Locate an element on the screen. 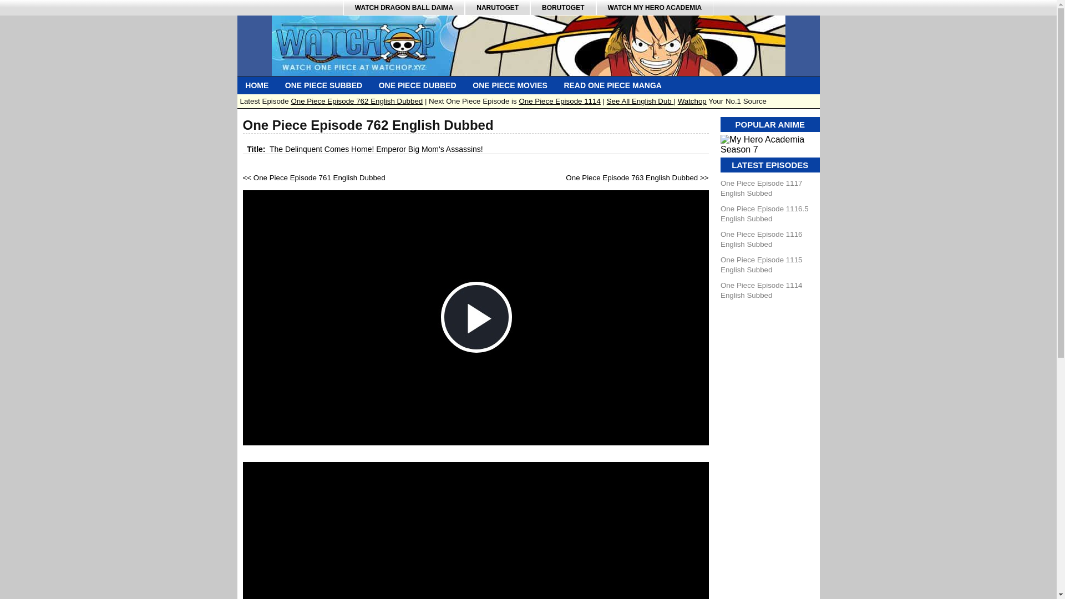  One Piece Episode 1116.5 English Subbed is located at coordinates (764, 214).